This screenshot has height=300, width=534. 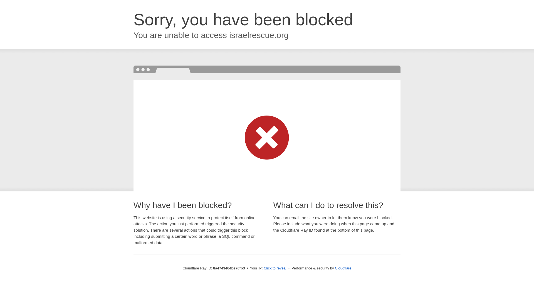 What do you see at coordinates (275, 268) in the screenshot?
I see `Click to reveal` at bounding box center [275, 268].